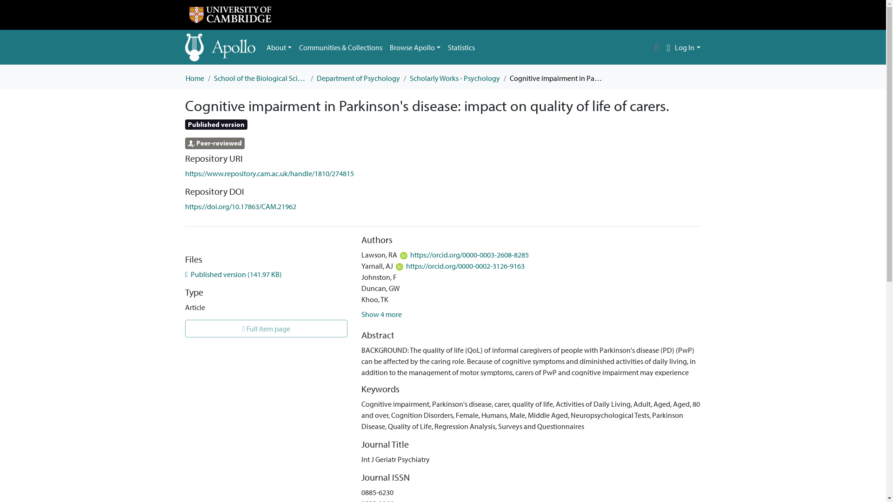 This screenshot has width=893, height=502. What do you see at coordinates (279, 47) in the screenshot?
I see `About` at bounding box center [279, 47].